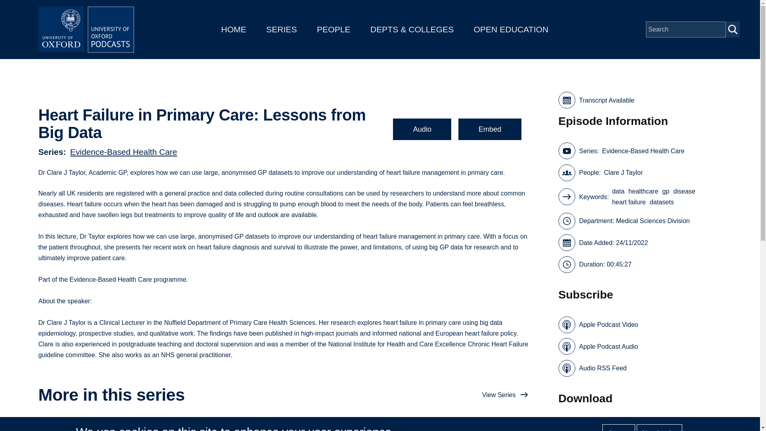 This screenshot has height=431, width=766. Describe the element at coordinates (598, 346) in the screenshot. I see `Apple Podcast Audio` at that location.